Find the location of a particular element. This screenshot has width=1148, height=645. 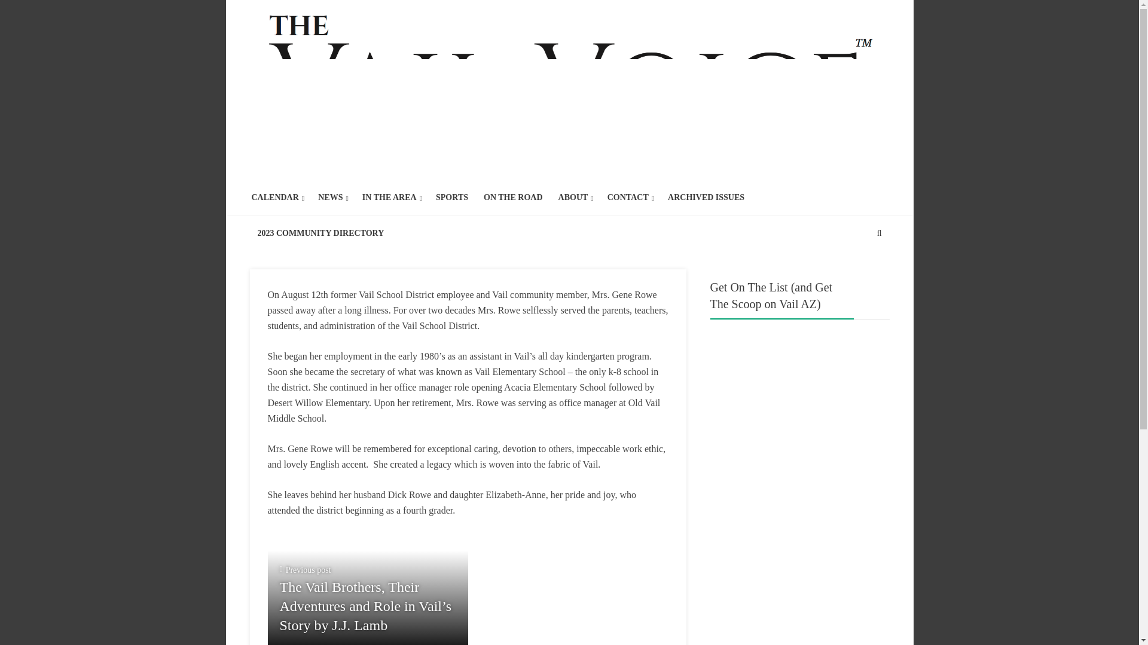

ARCHIVED ISSUES is located at coordinates (706, 197).